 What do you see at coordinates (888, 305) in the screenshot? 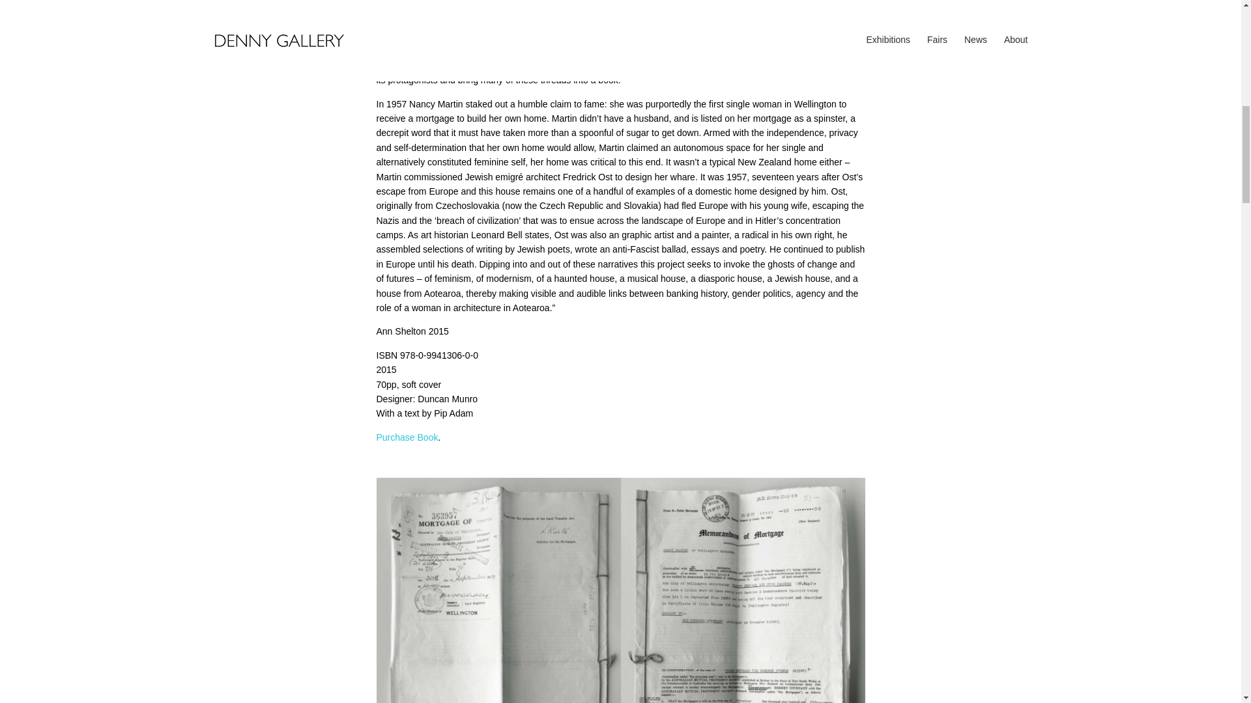
I see `I AGREE` at bounding box center [888, 305].